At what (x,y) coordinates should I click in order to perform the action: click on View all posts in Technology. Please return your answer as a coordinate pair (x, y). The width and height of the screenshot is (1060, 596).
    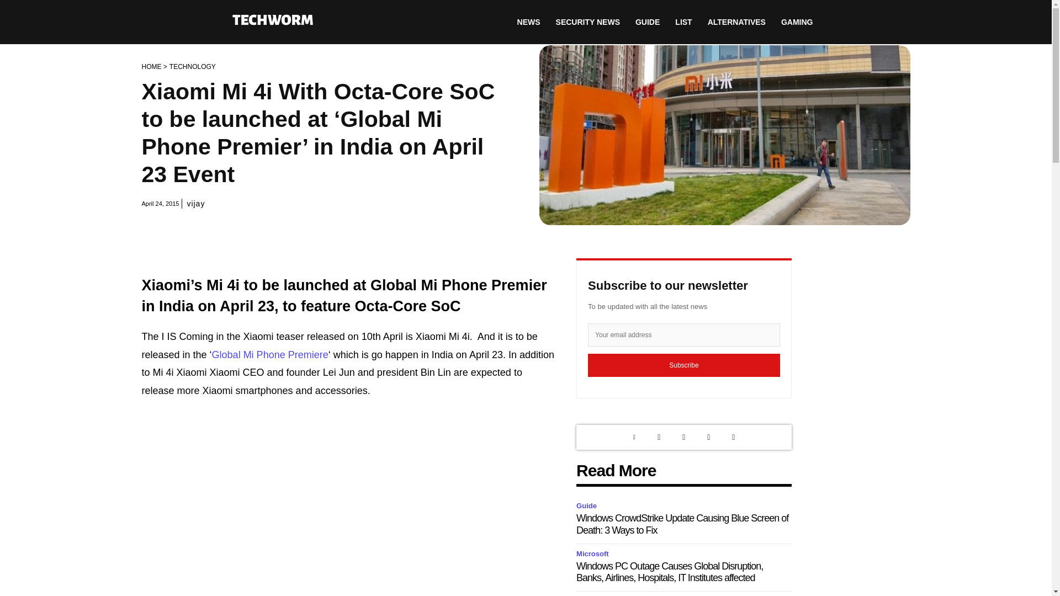
    Looking at the image, I should click on (193, 67).